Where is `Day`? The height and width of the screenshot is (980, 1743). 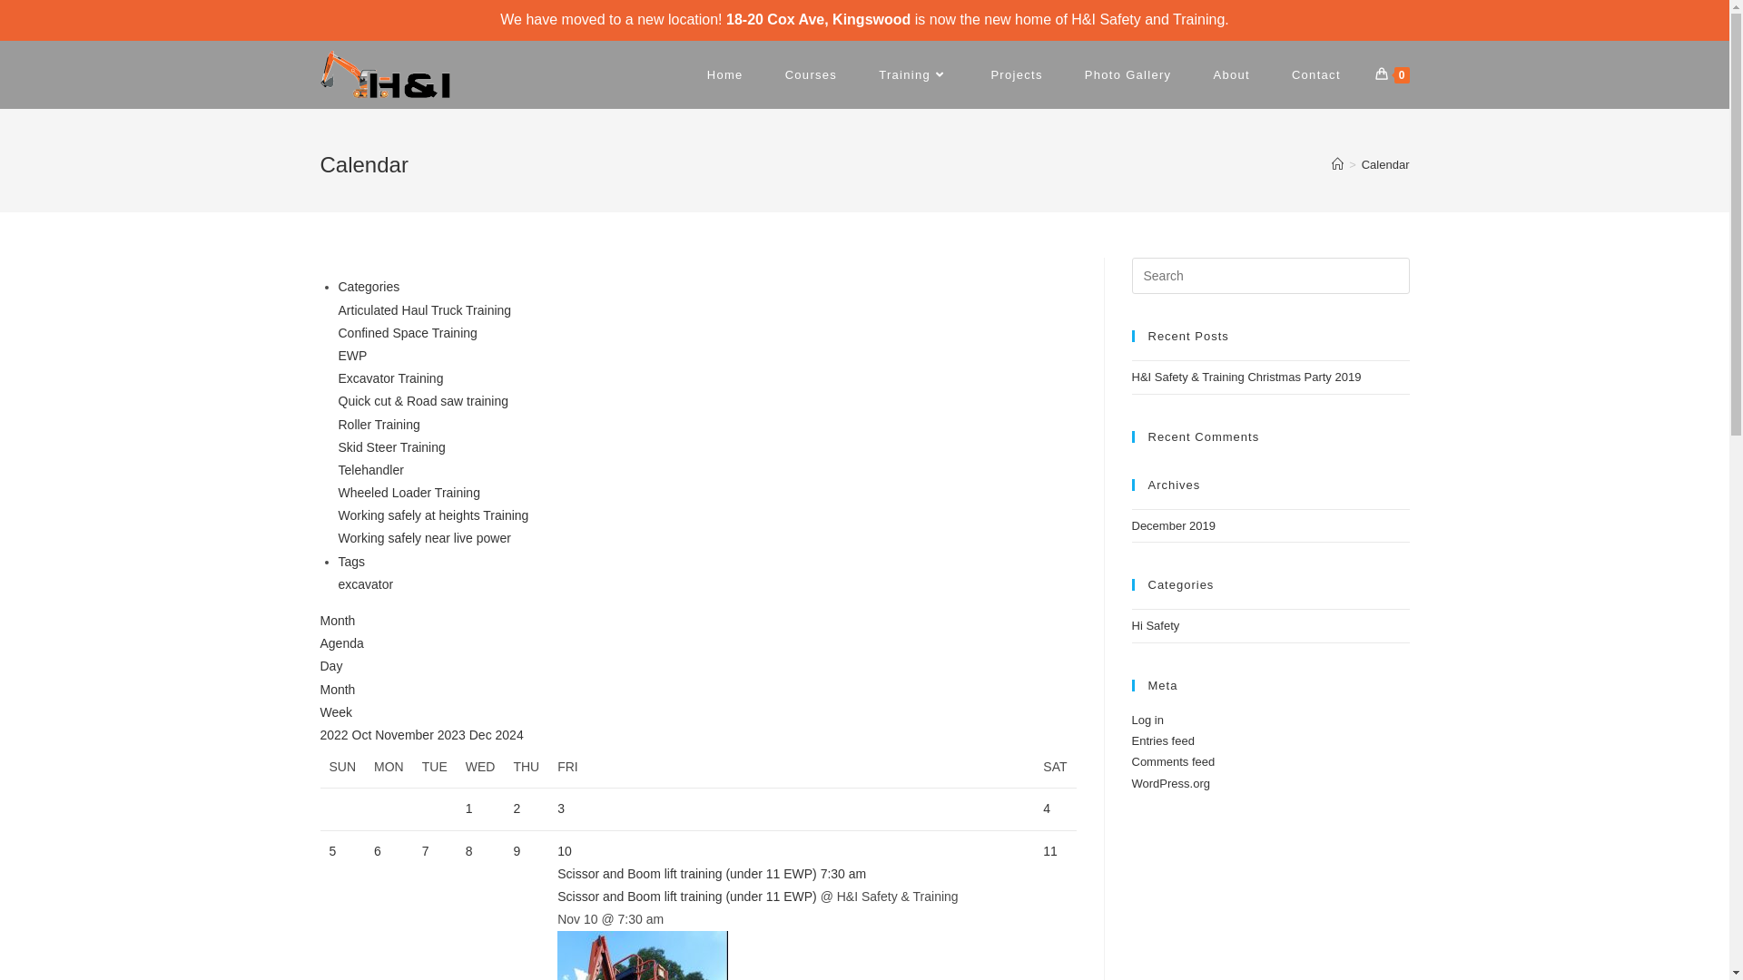 Day is located at coordinates (330, 666).